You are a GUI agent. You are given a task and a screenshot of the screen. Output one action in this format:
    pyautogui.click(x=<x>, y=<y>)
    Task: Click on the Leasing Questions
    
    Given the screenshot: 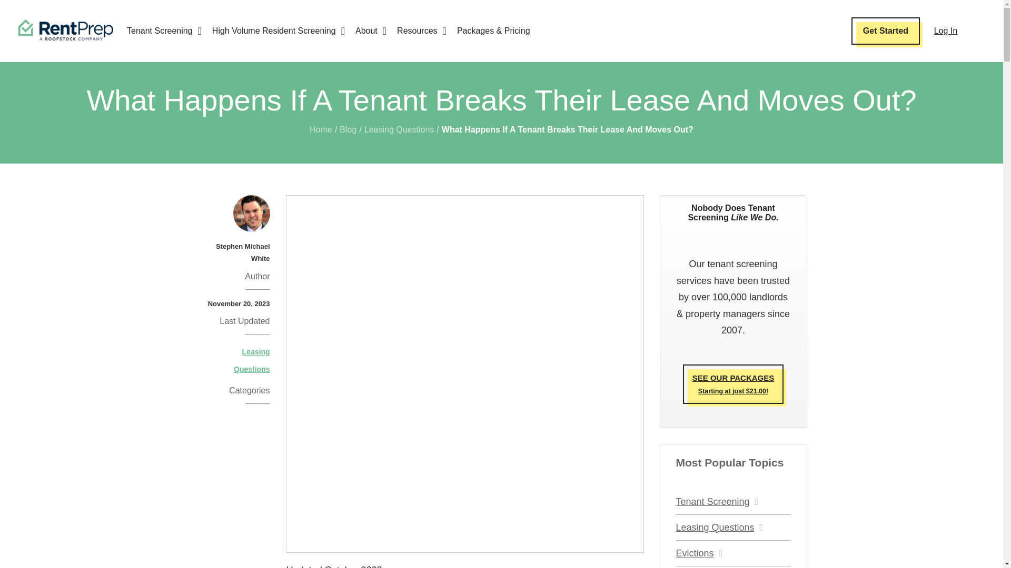 What is the action you would take?
    pyautogui.click(x=399, y=129)
    